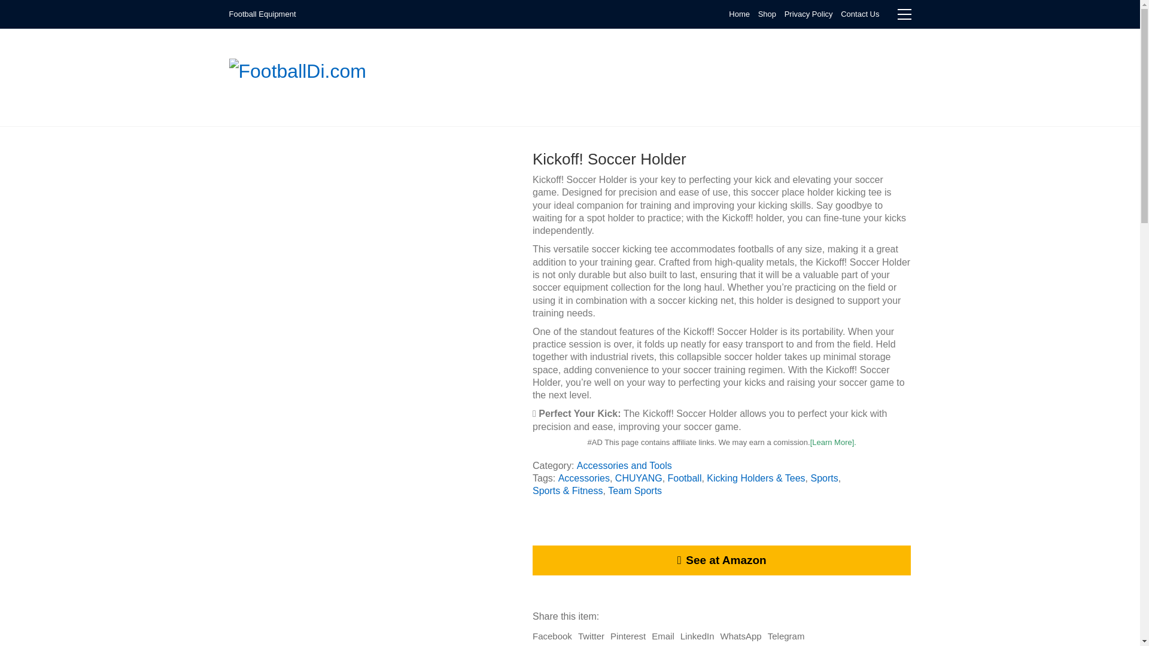 The width and height of the screenshot is (1149, 646). What do you see at coordinates (722, 560) in the screenshot?
I see `See at Amazon` at bounding box center [722, 560].